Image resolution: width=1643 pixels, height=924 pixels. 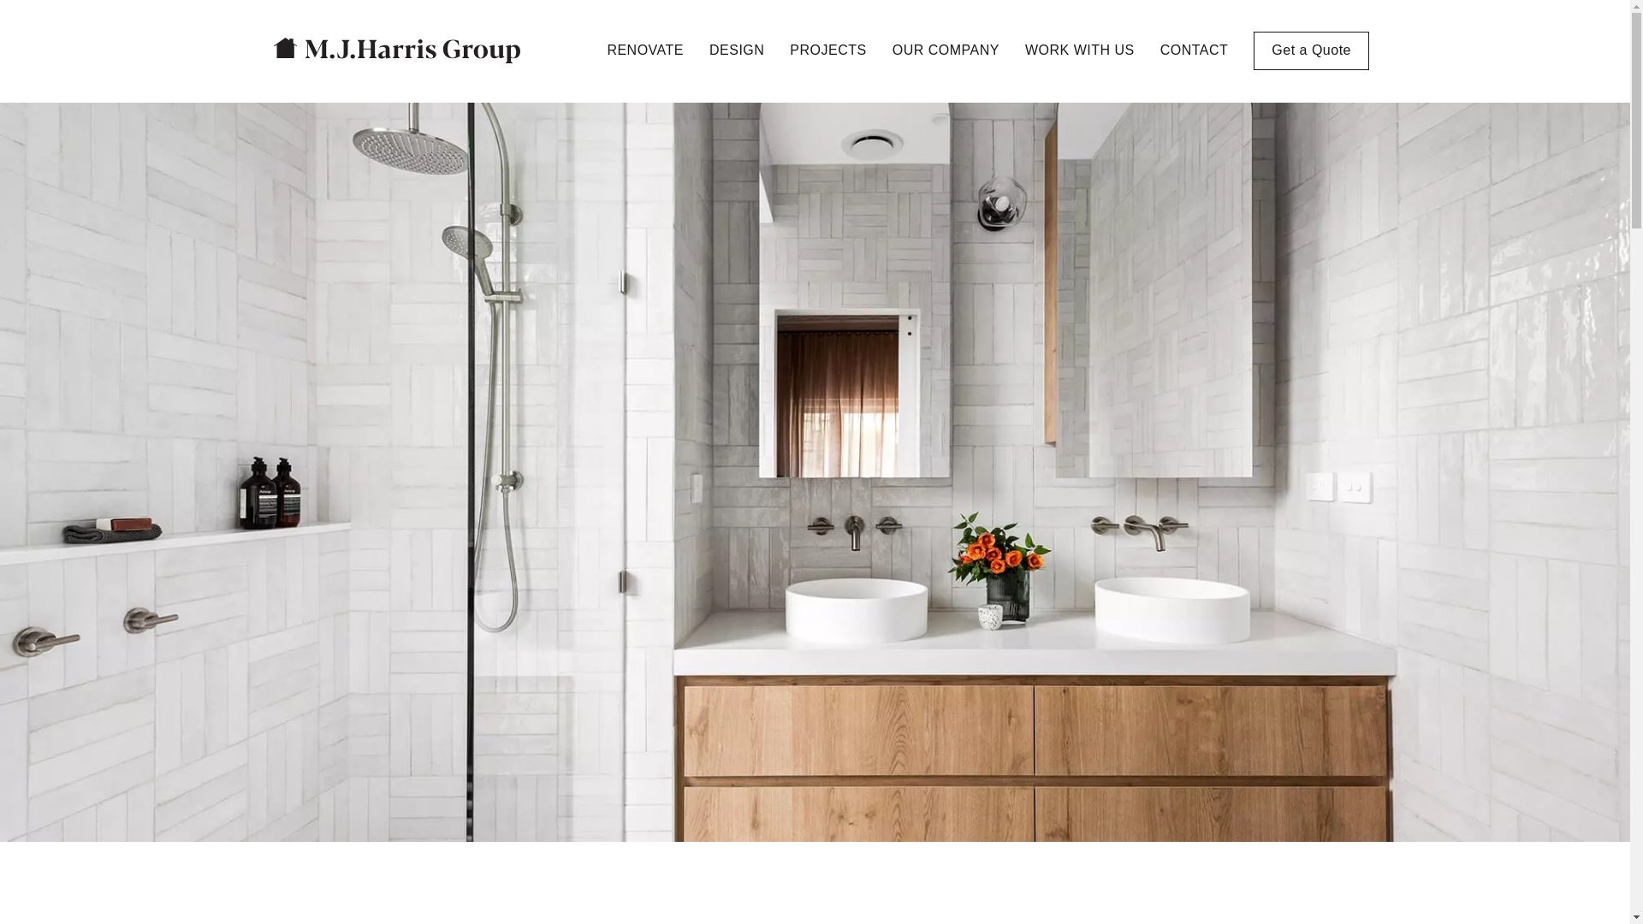 I want to click on M.J. Harris Group, so click(x=397, y=50).